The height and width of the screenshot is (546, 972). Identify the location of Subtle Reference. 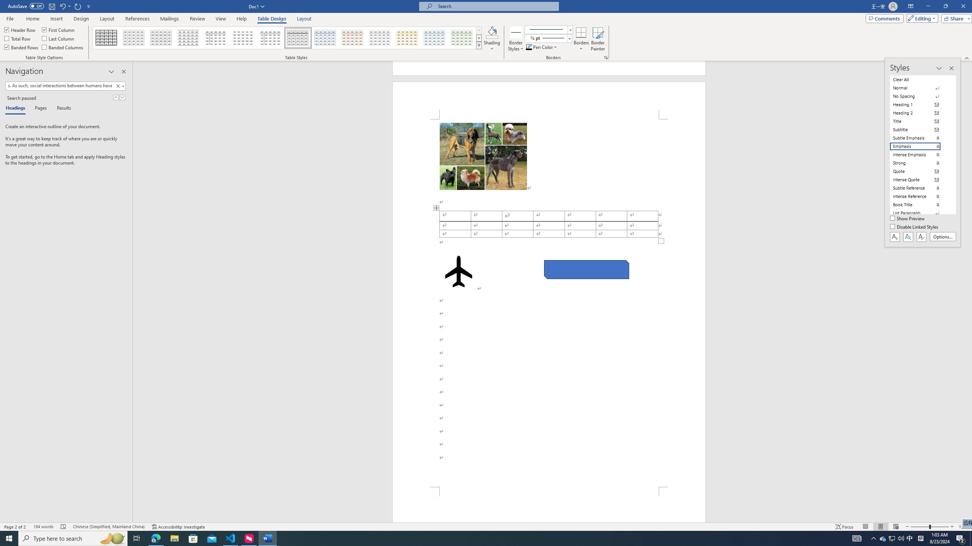
(920, 188).